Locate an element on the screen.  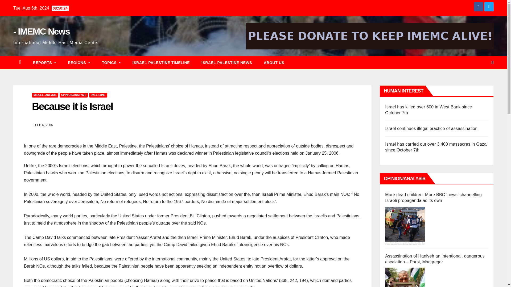
TOPICS is located at coordinates (111, 63).